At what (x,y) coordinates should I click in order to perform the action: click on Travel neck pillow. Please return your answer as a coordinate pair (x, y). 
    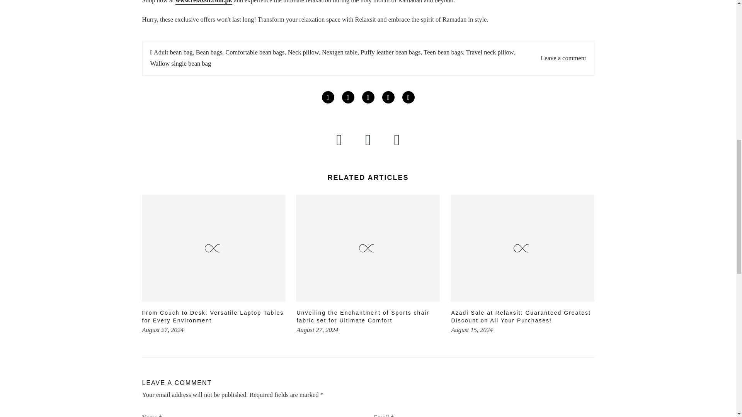
    Looking at the image, I should click on (489, 52).